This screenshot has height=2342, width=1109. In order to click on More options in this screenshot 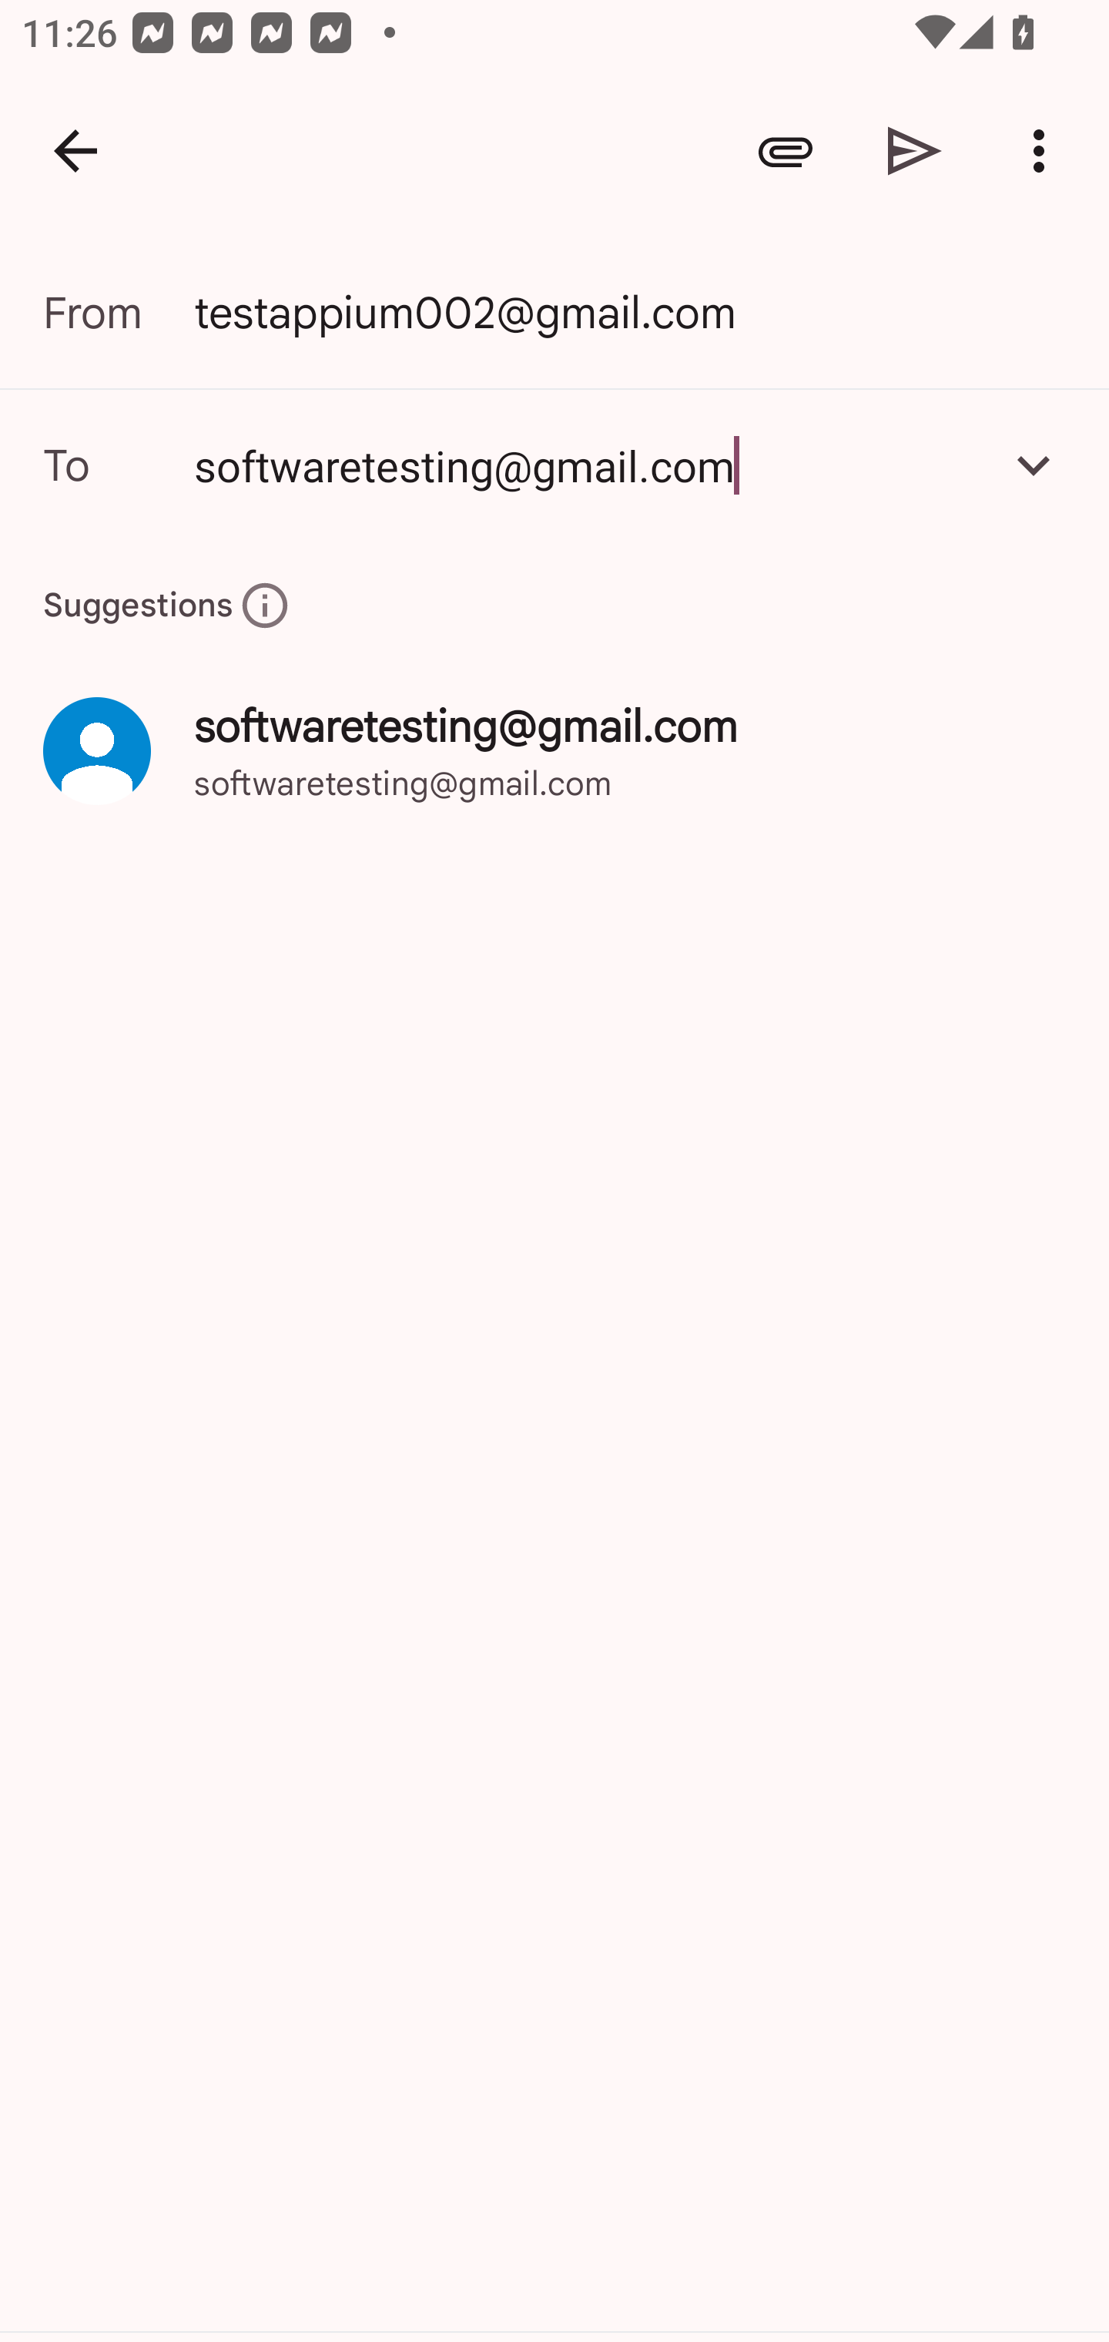, I will do `click(1044, 151)`.